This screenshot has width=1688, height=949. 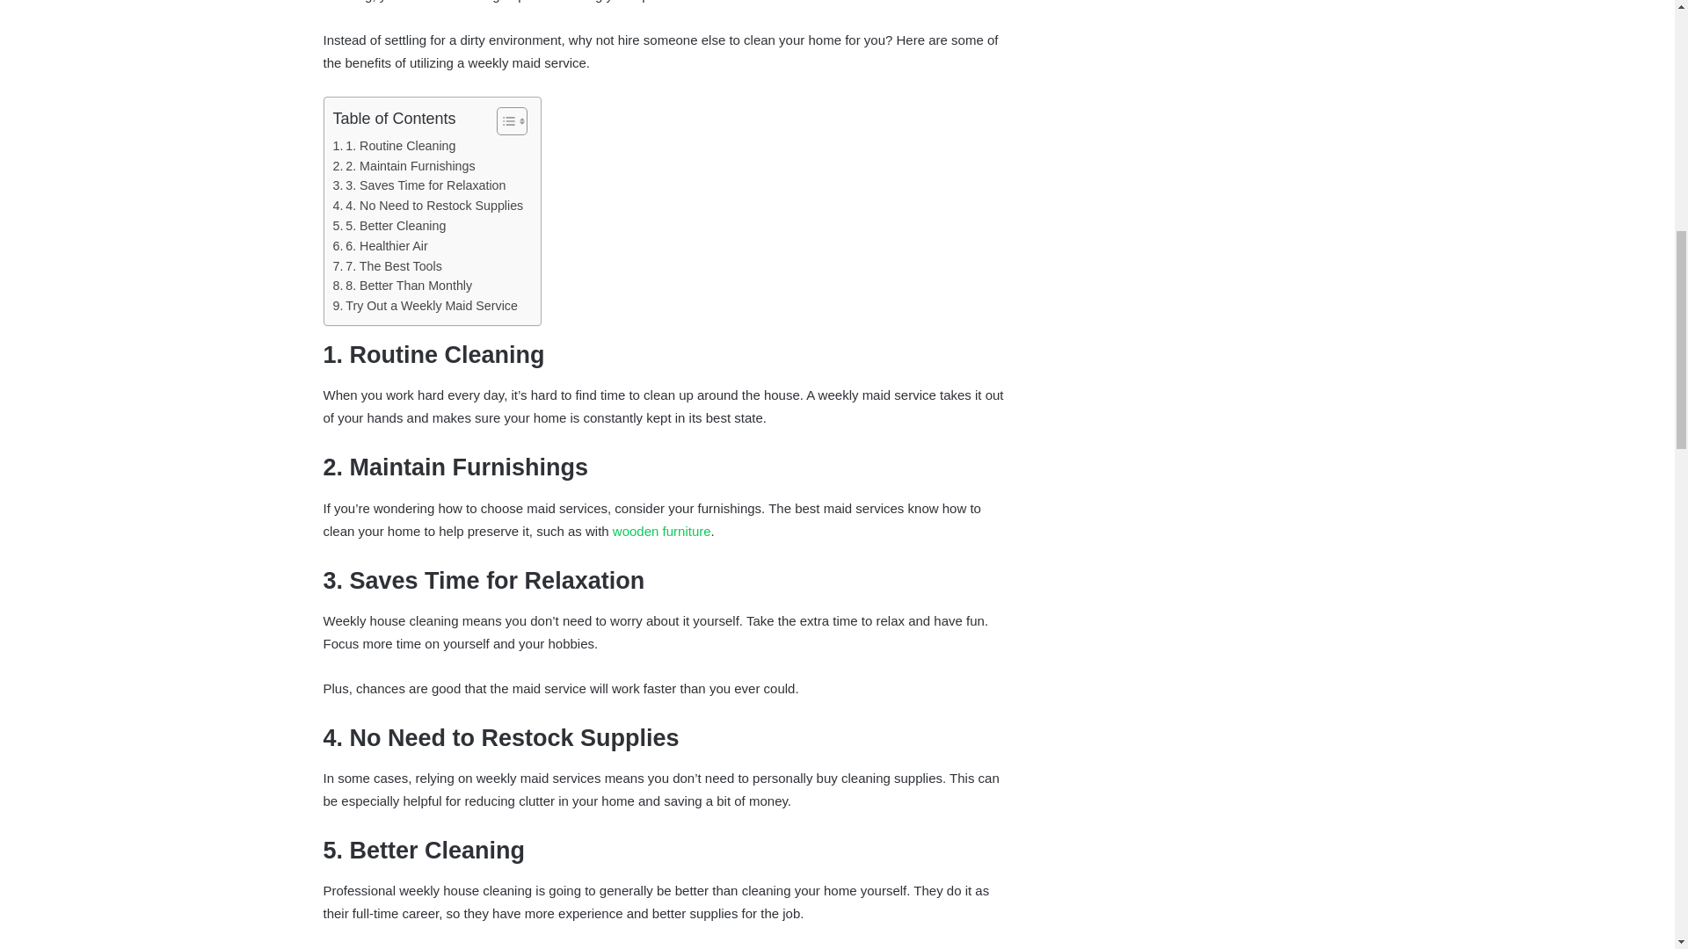 I want to click on 3. Saves Time for Relaxation, so click(x=418, y=185).